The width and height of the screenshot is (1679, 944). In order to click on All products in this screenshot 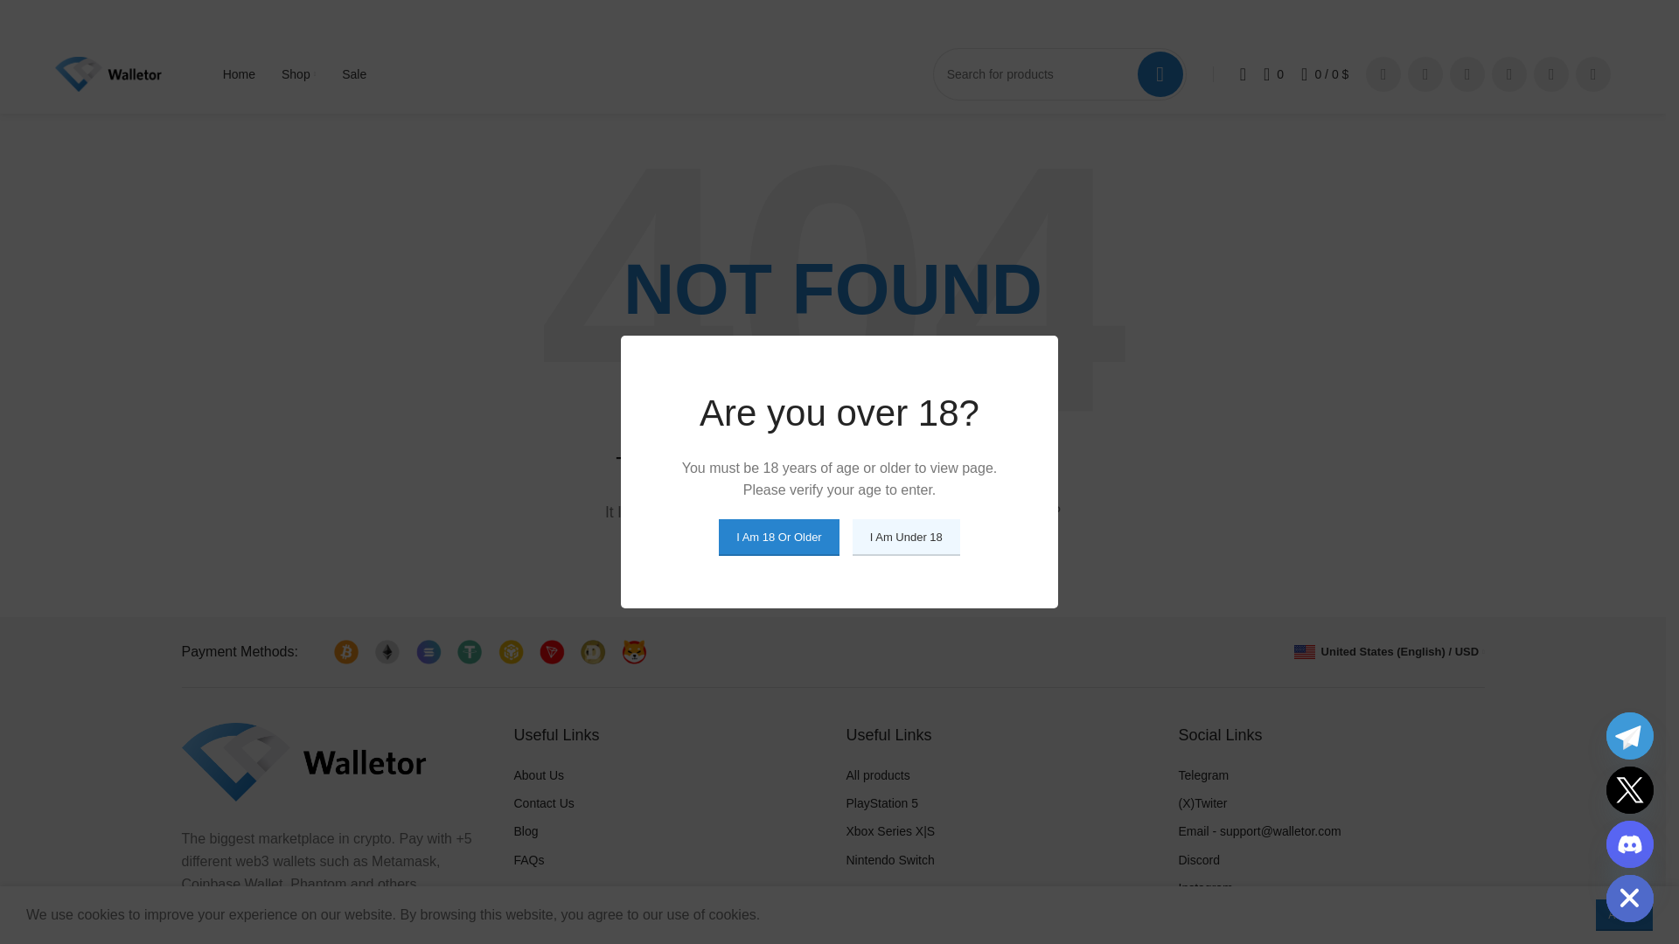, I will do `click(298, 73)`.